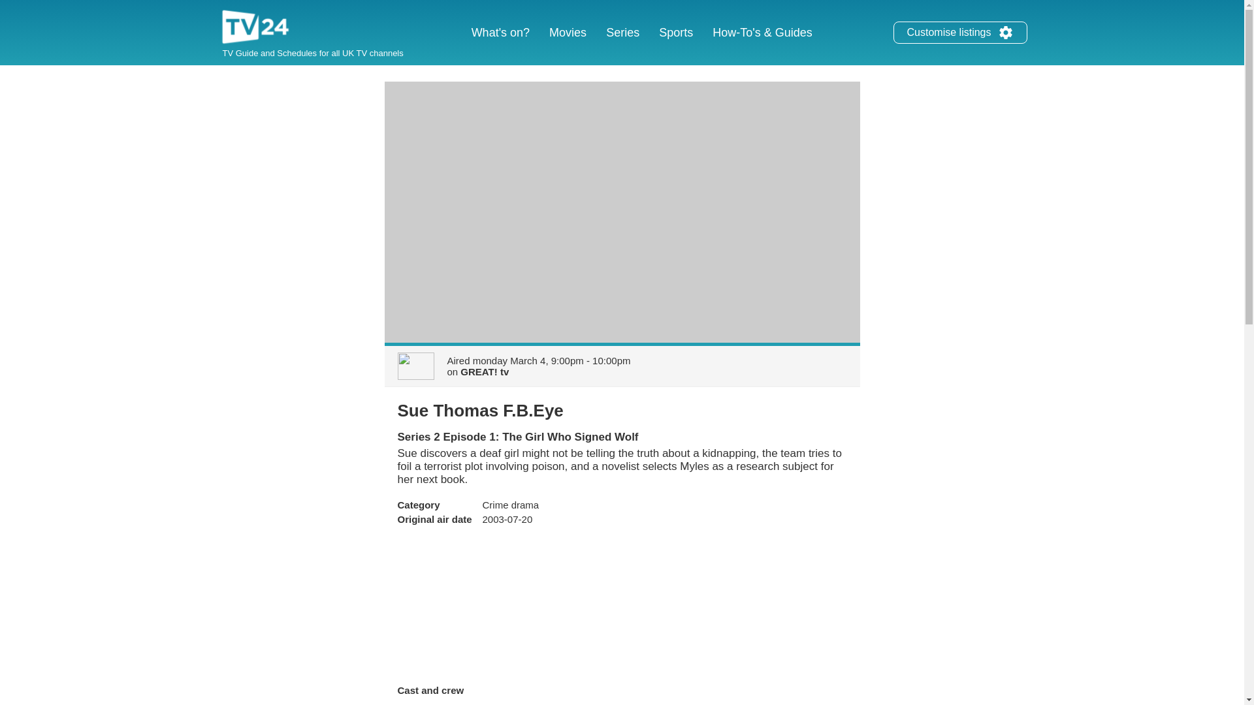 This screenshot has width=1254, height=705. Describe the element at coordinates (567, 33) in the screenshot. I see `Movies` at that location.